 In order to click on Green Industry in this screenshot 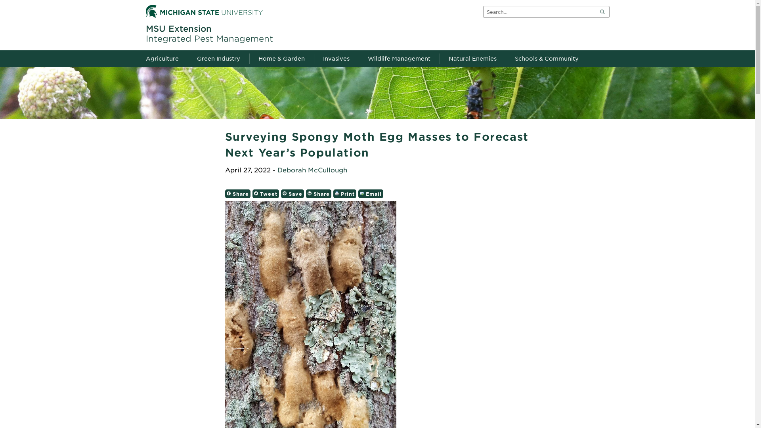, I will do `click(217, 59)`.